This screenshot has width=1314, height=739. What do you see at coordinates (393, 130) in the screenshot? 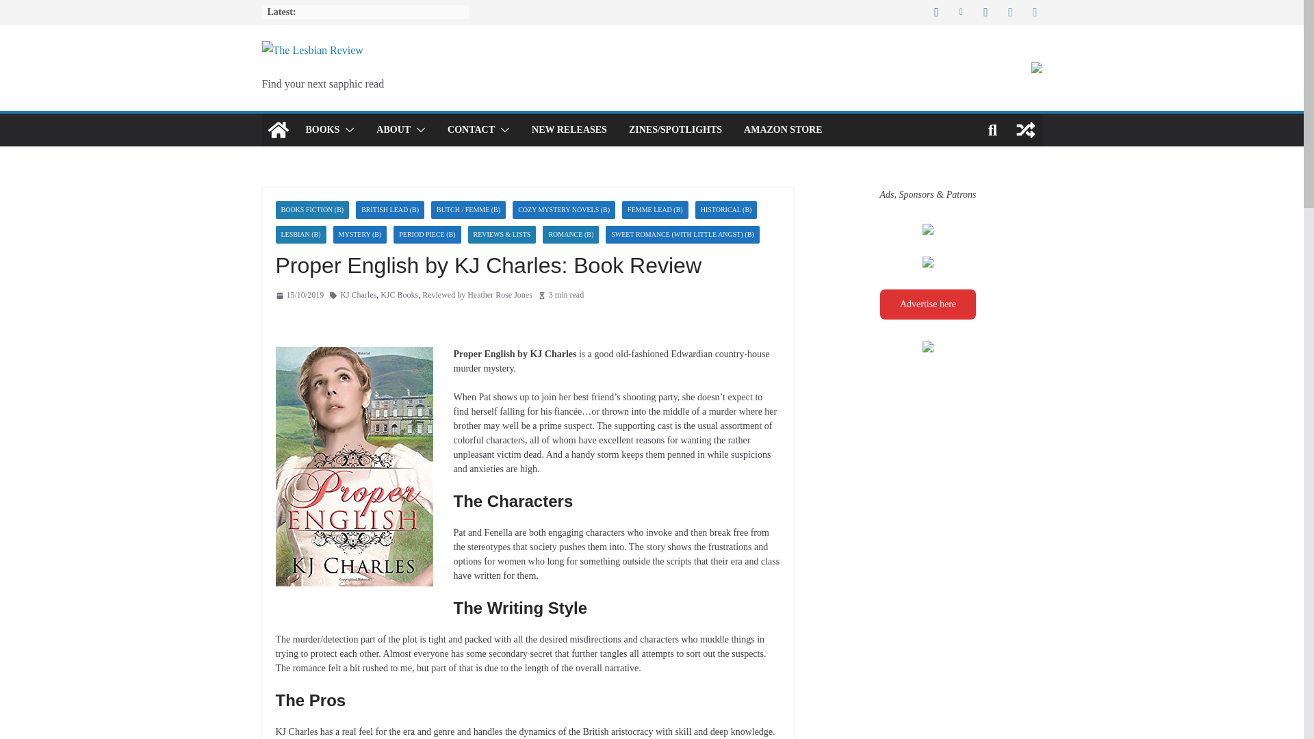
I see `ABOUT` at bounding box center [393, 130].